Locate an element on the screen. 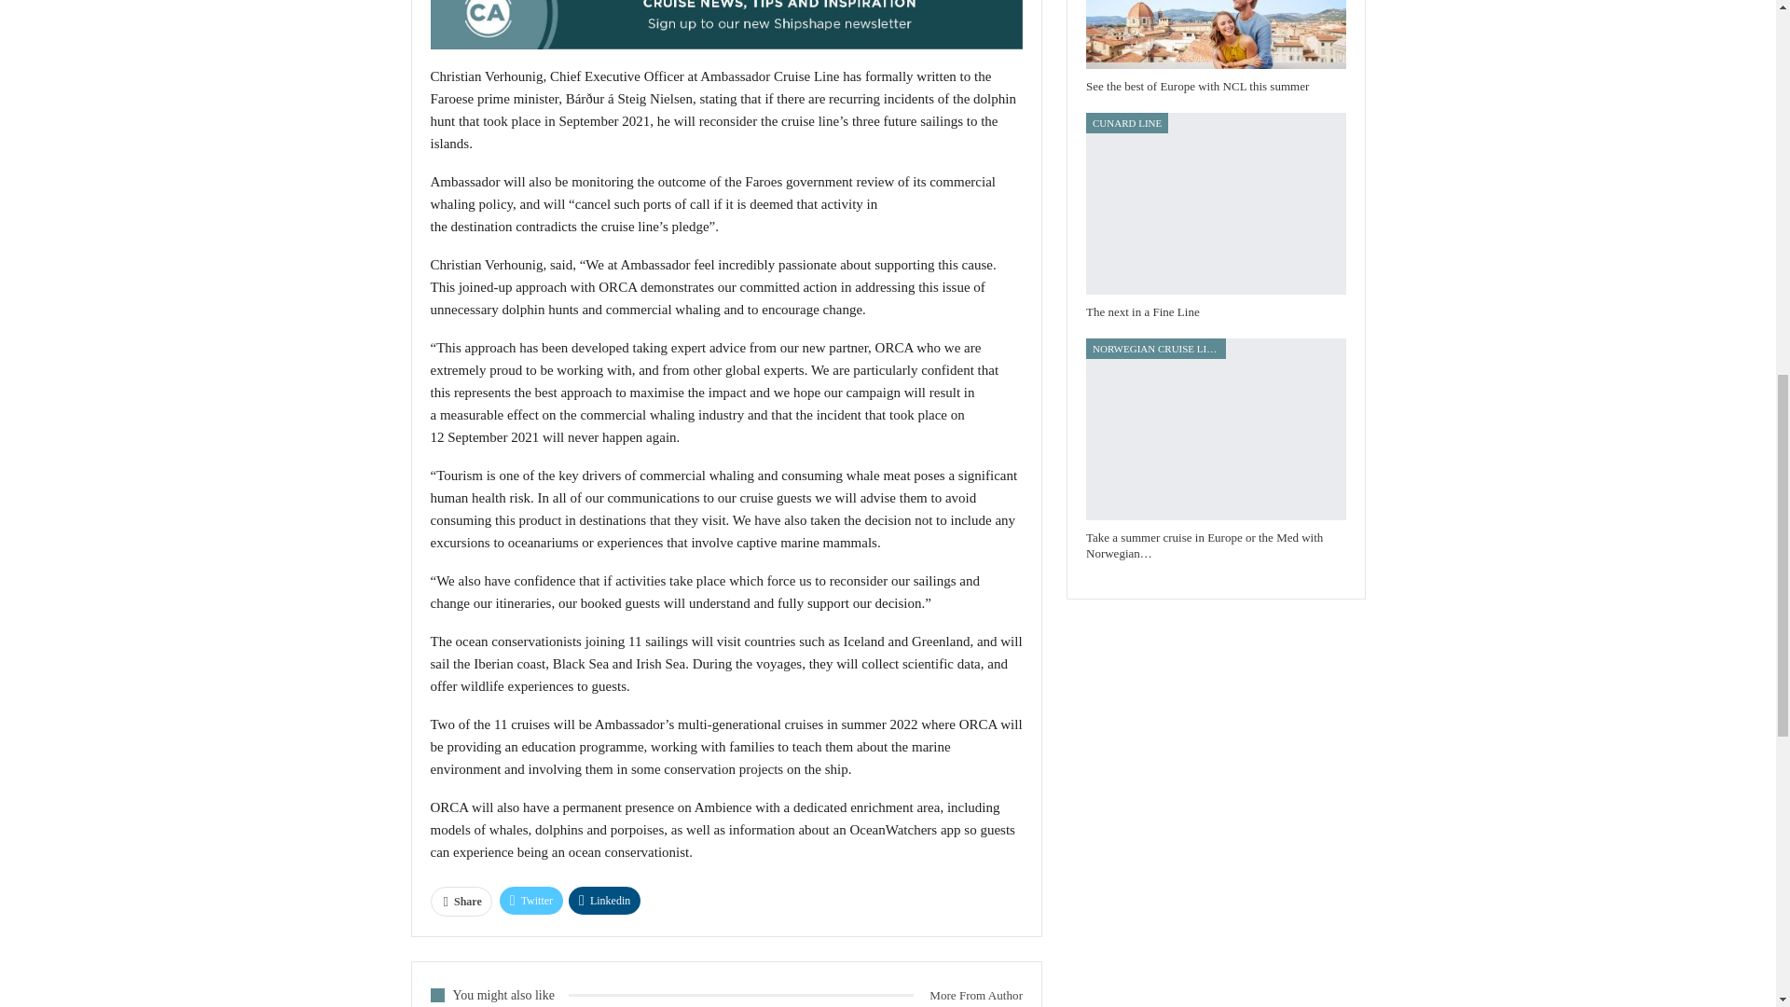 This screenshot has height=1007, width=1790. Linkedin is located at coordinates (604, 901).